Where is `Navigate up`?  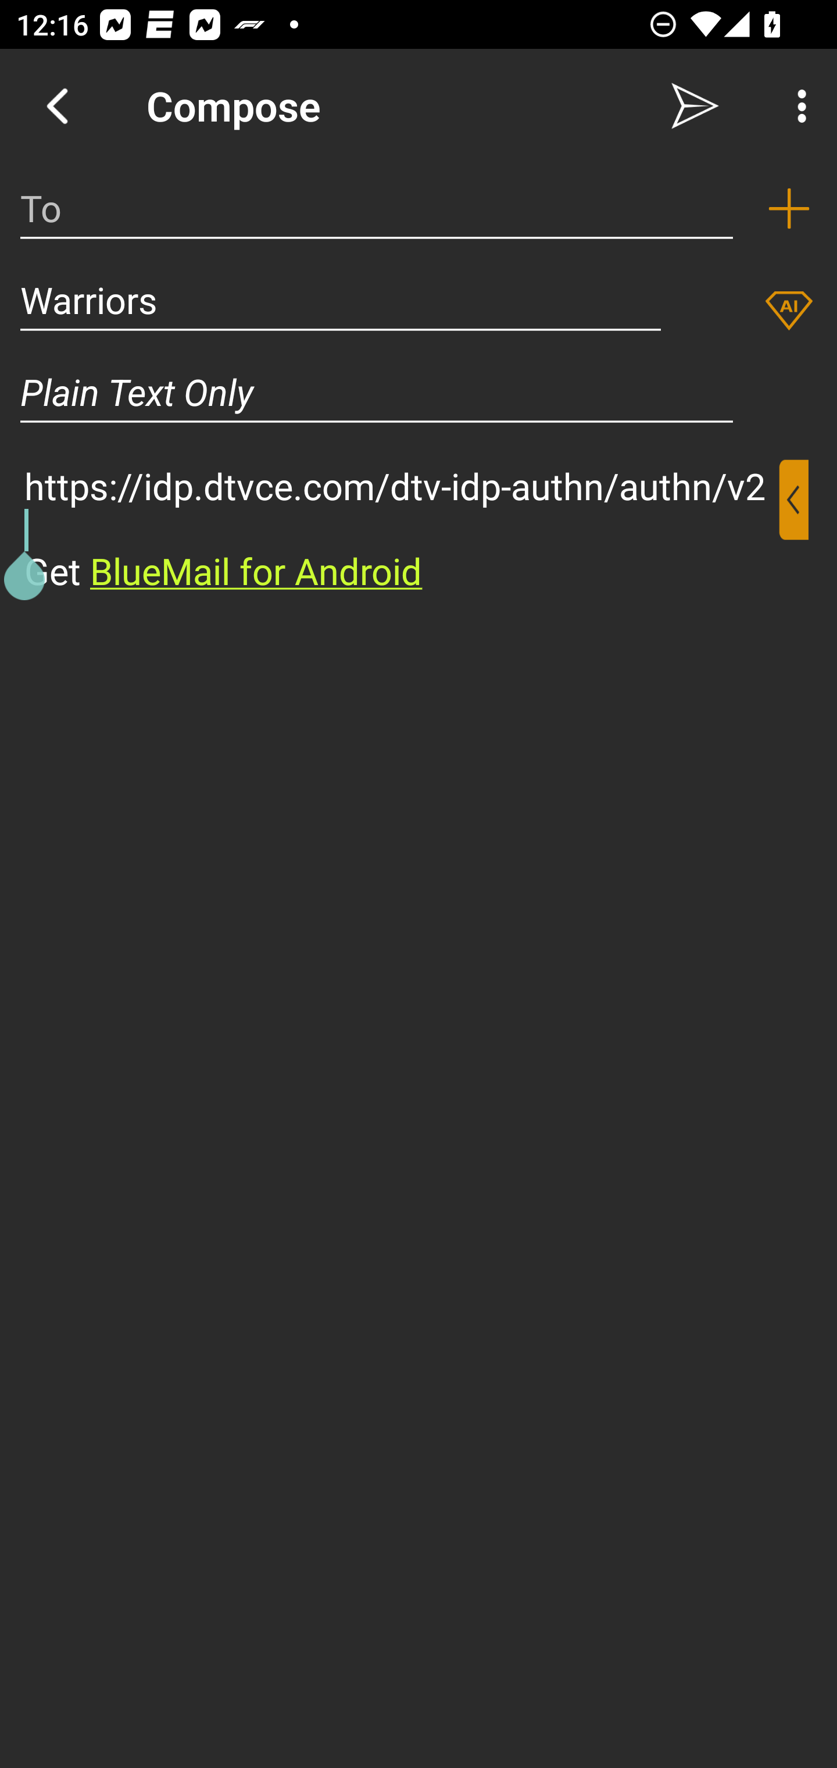
Navigate up is located at coordinates (57, 106).